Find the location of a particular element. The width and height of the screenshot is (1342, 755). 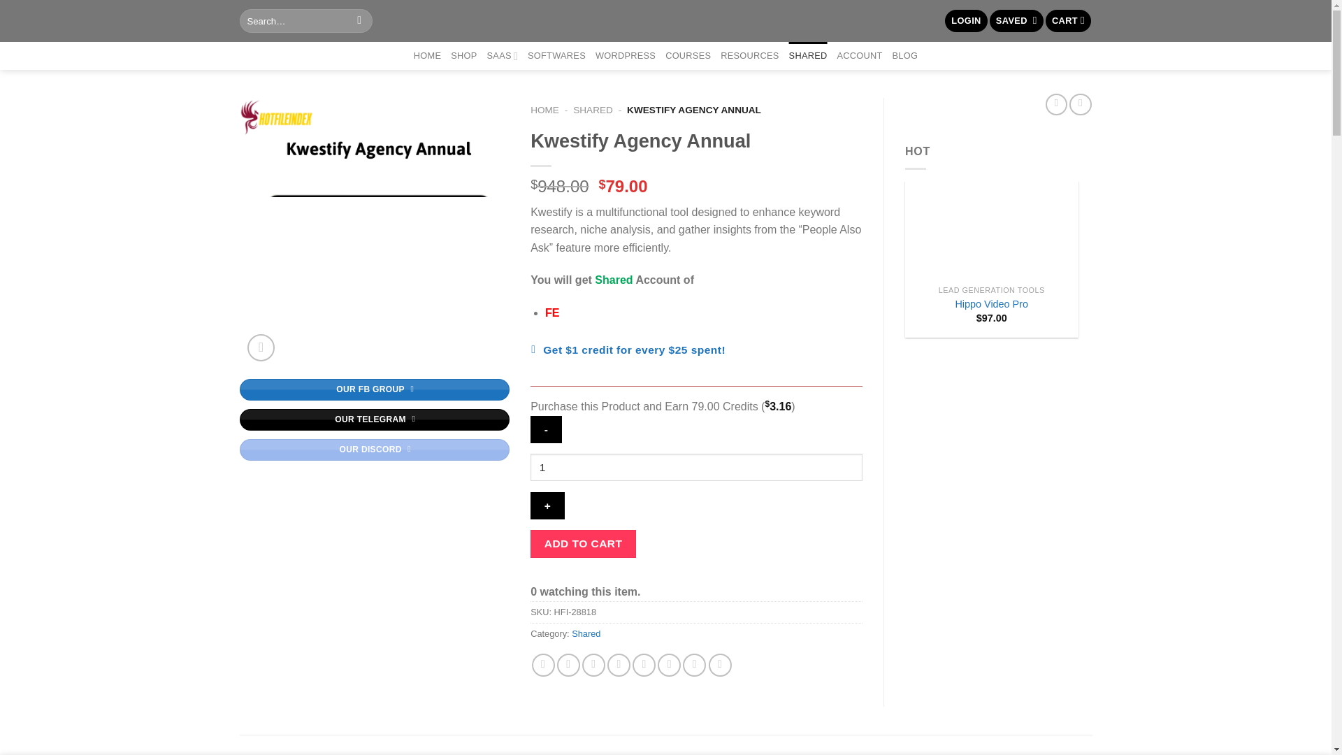

LOGIN is located at coordinates (965, 21).